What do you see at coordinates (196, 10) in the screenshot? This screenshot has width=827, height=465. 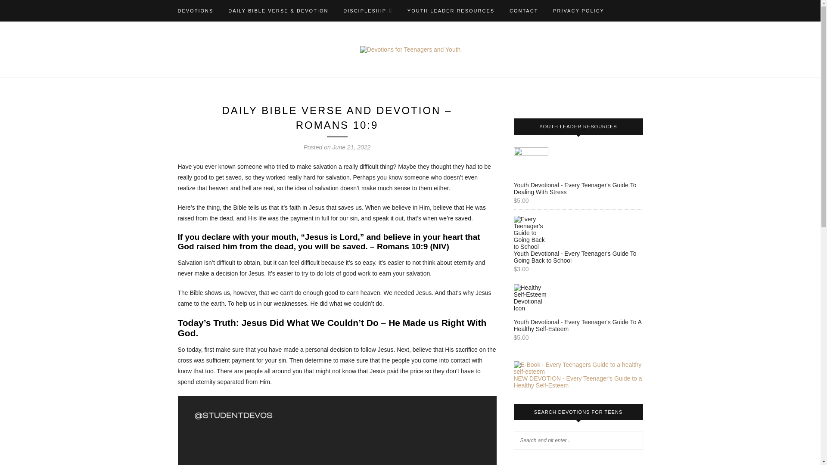 I see `Devotions for Teens` at bounding box center [196, 10].